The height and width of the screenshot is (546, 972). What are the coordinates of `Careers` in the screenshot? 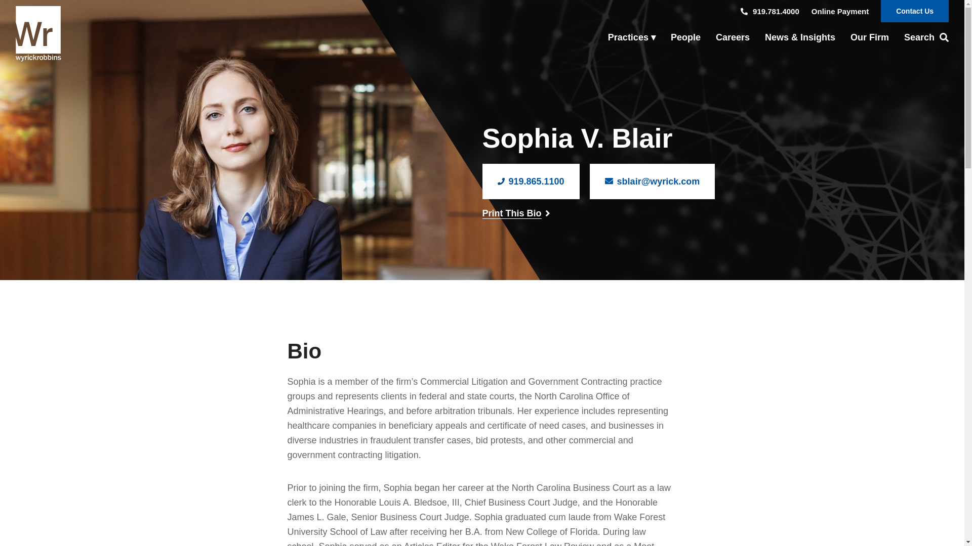 It's located at (733, 37).